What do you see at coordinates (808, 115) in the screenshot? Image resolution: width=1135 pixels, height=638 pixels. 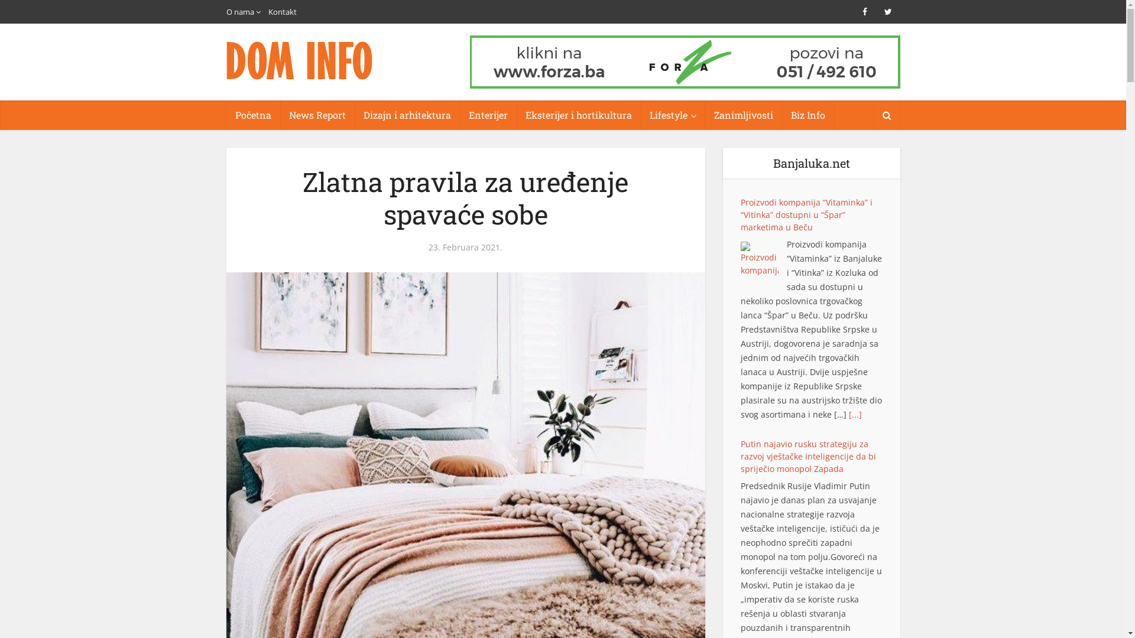 I see `Biz Info` at bounding box center [808, 115].